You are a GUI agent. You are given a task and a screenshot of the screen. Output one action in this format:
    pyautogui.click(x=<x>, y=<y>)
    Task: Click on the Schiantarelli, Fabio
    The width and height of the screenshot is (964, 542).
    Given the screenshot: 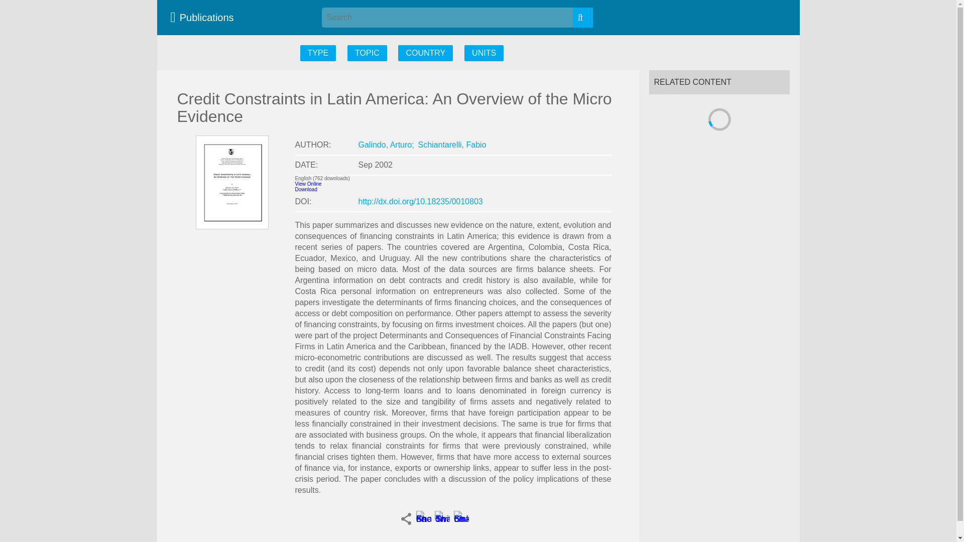 What is the action you would take?
    pyautogui.click(x=451, y=145)
    